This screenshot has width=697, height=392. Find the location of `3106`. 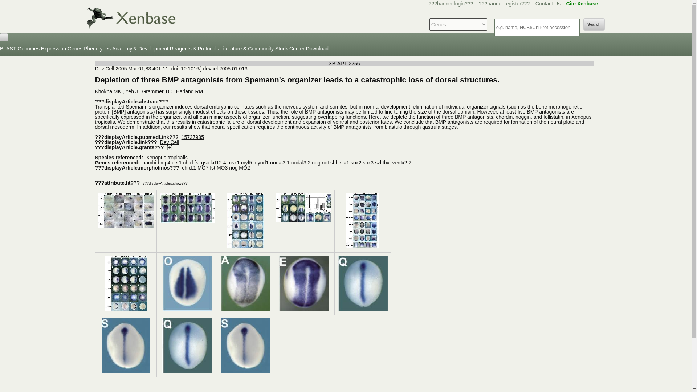

3106 is located at coordinates (245, 246).